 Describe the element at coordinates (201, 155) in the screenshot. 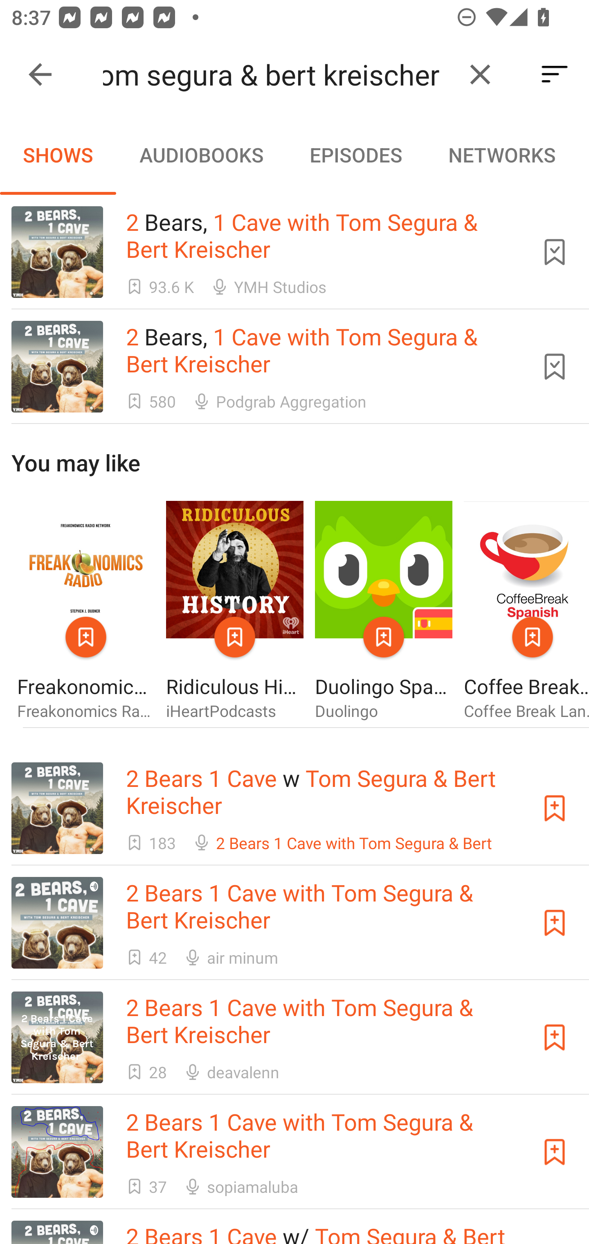

I see `AUDIOBOOKS` at that location.